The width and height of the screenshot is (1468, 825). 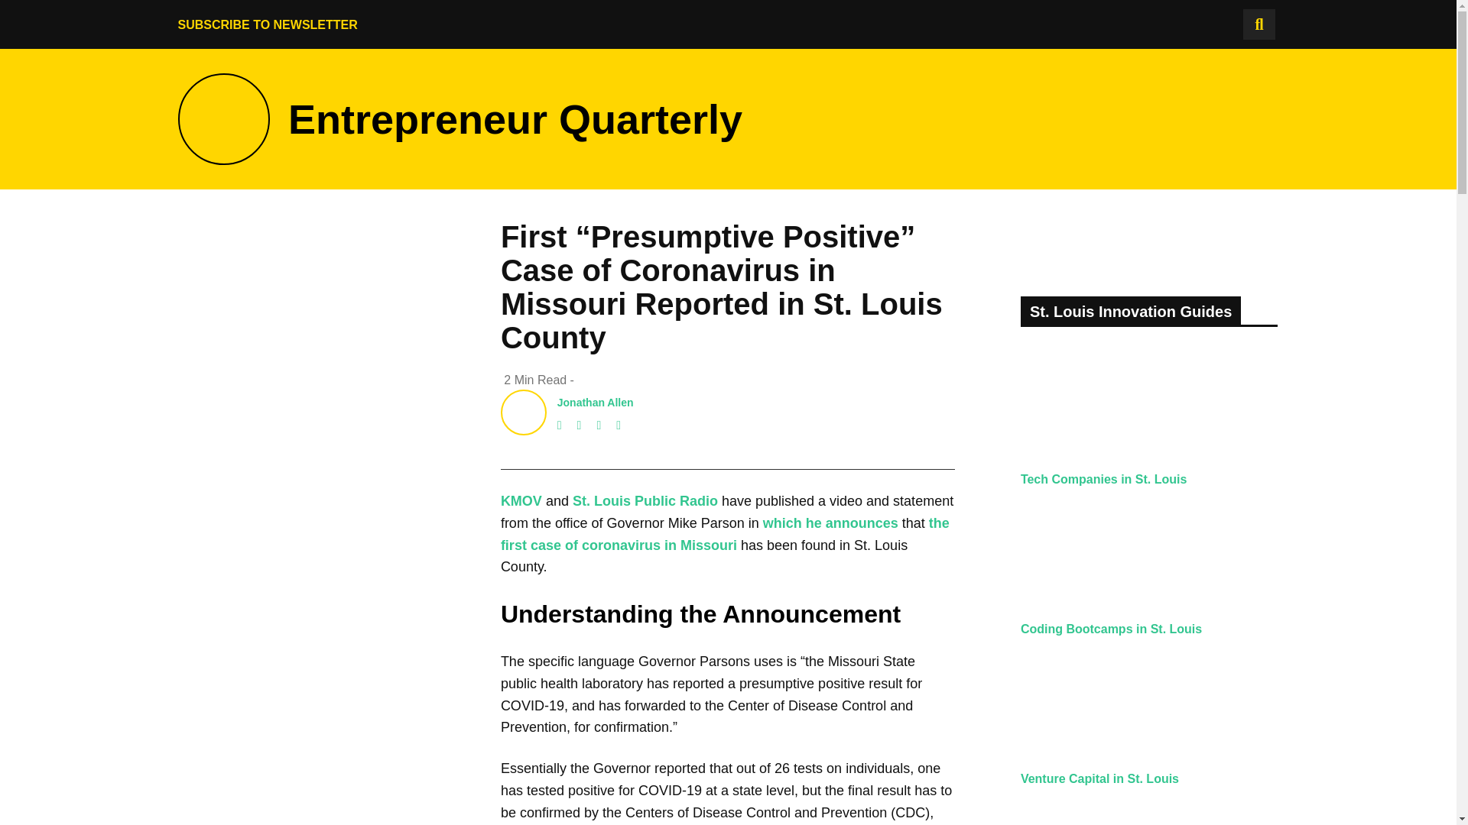 I want to click on Coding Bootcamps in St. Louis, so click(x=1111, y=629).